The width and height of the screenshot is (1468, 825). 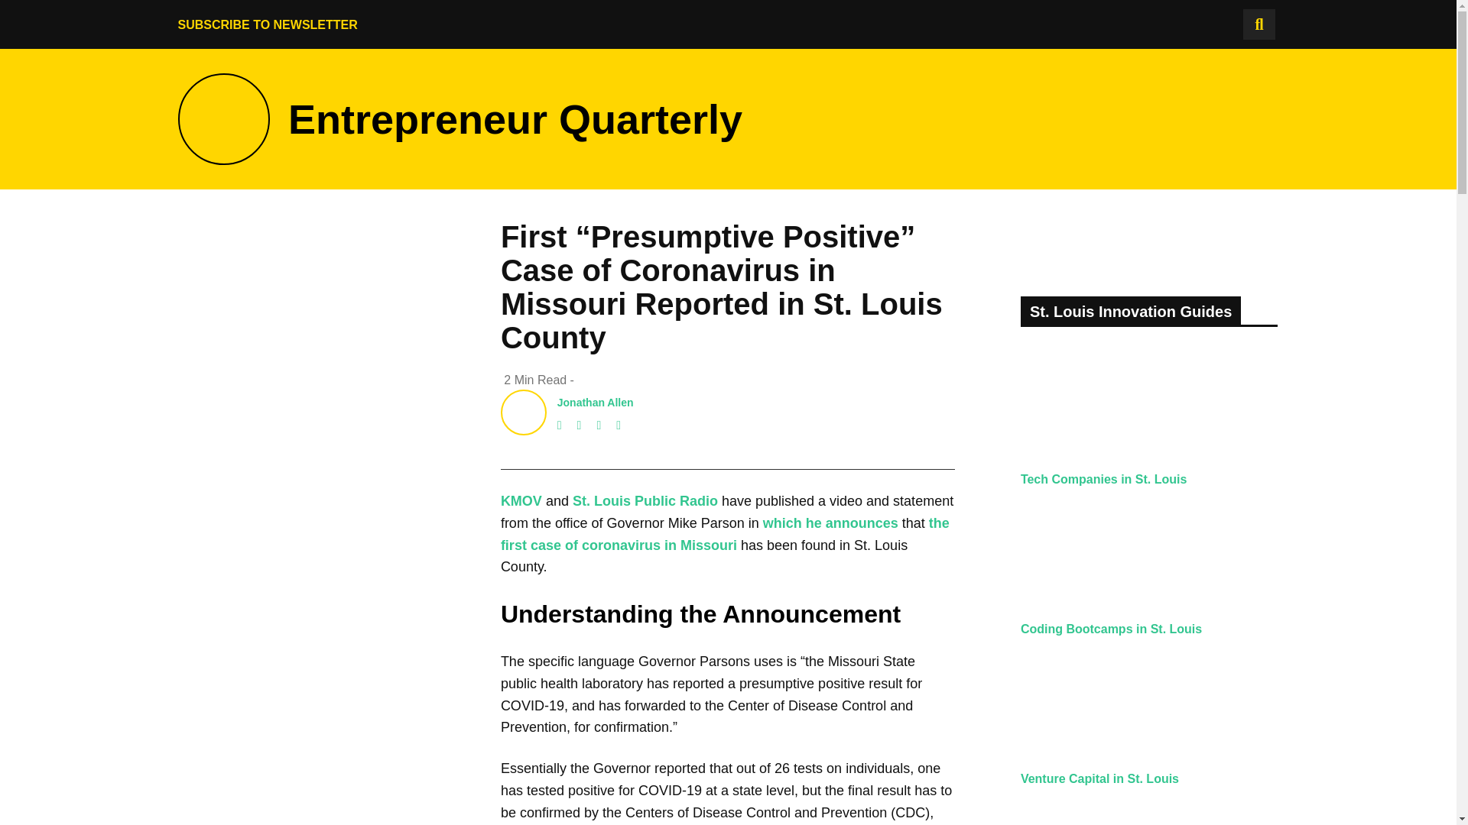 I want to click on Coding Bootcamps in St. Louis, so click(x=1111, y=629).